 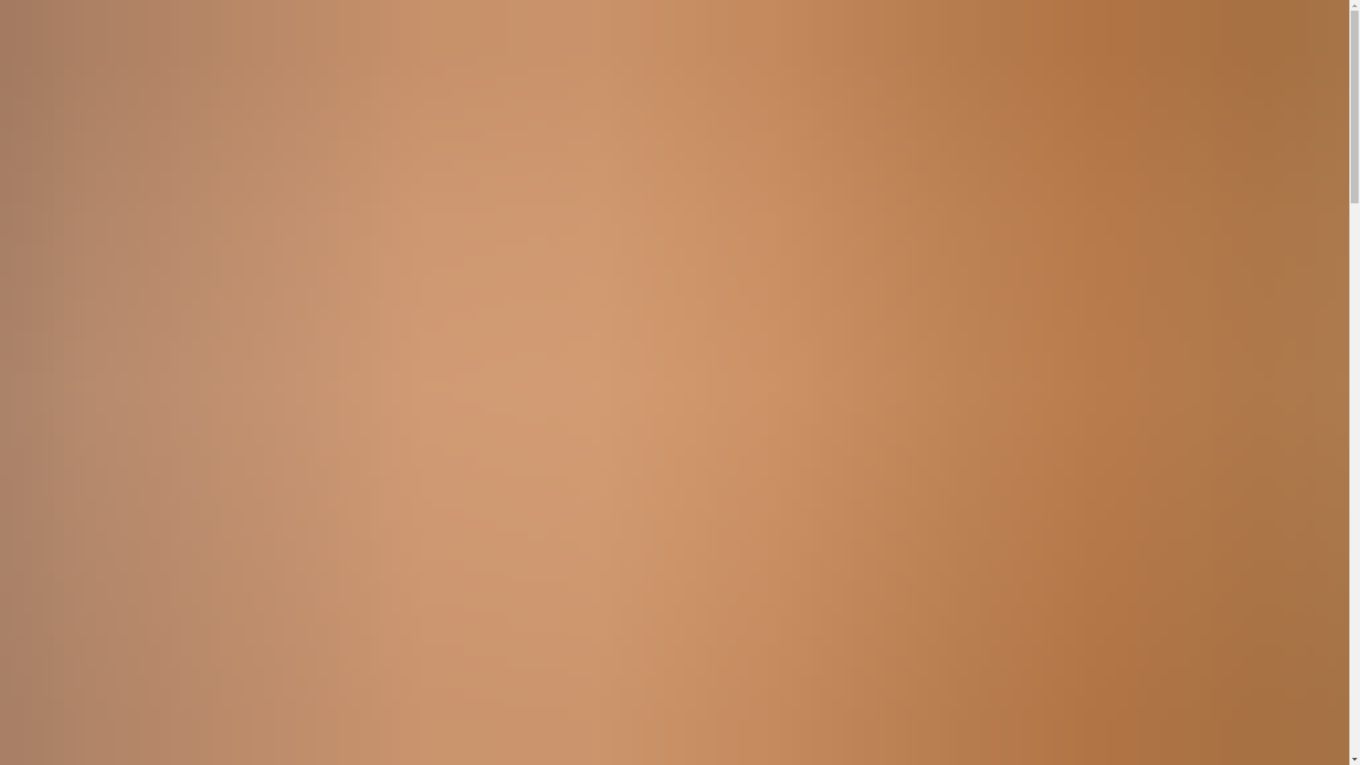 What do you see at coordinates (59, 353) in the screenshot?
I see `Pitti Palace` at bounding box center [59, 353].